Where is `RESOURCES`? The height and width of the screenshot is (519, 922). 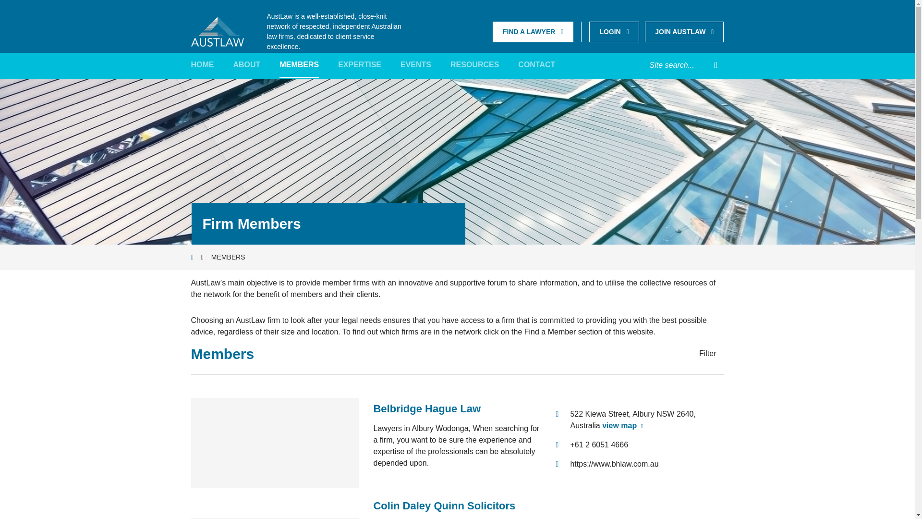 RESOURCES is located at coordinates (474, 65).